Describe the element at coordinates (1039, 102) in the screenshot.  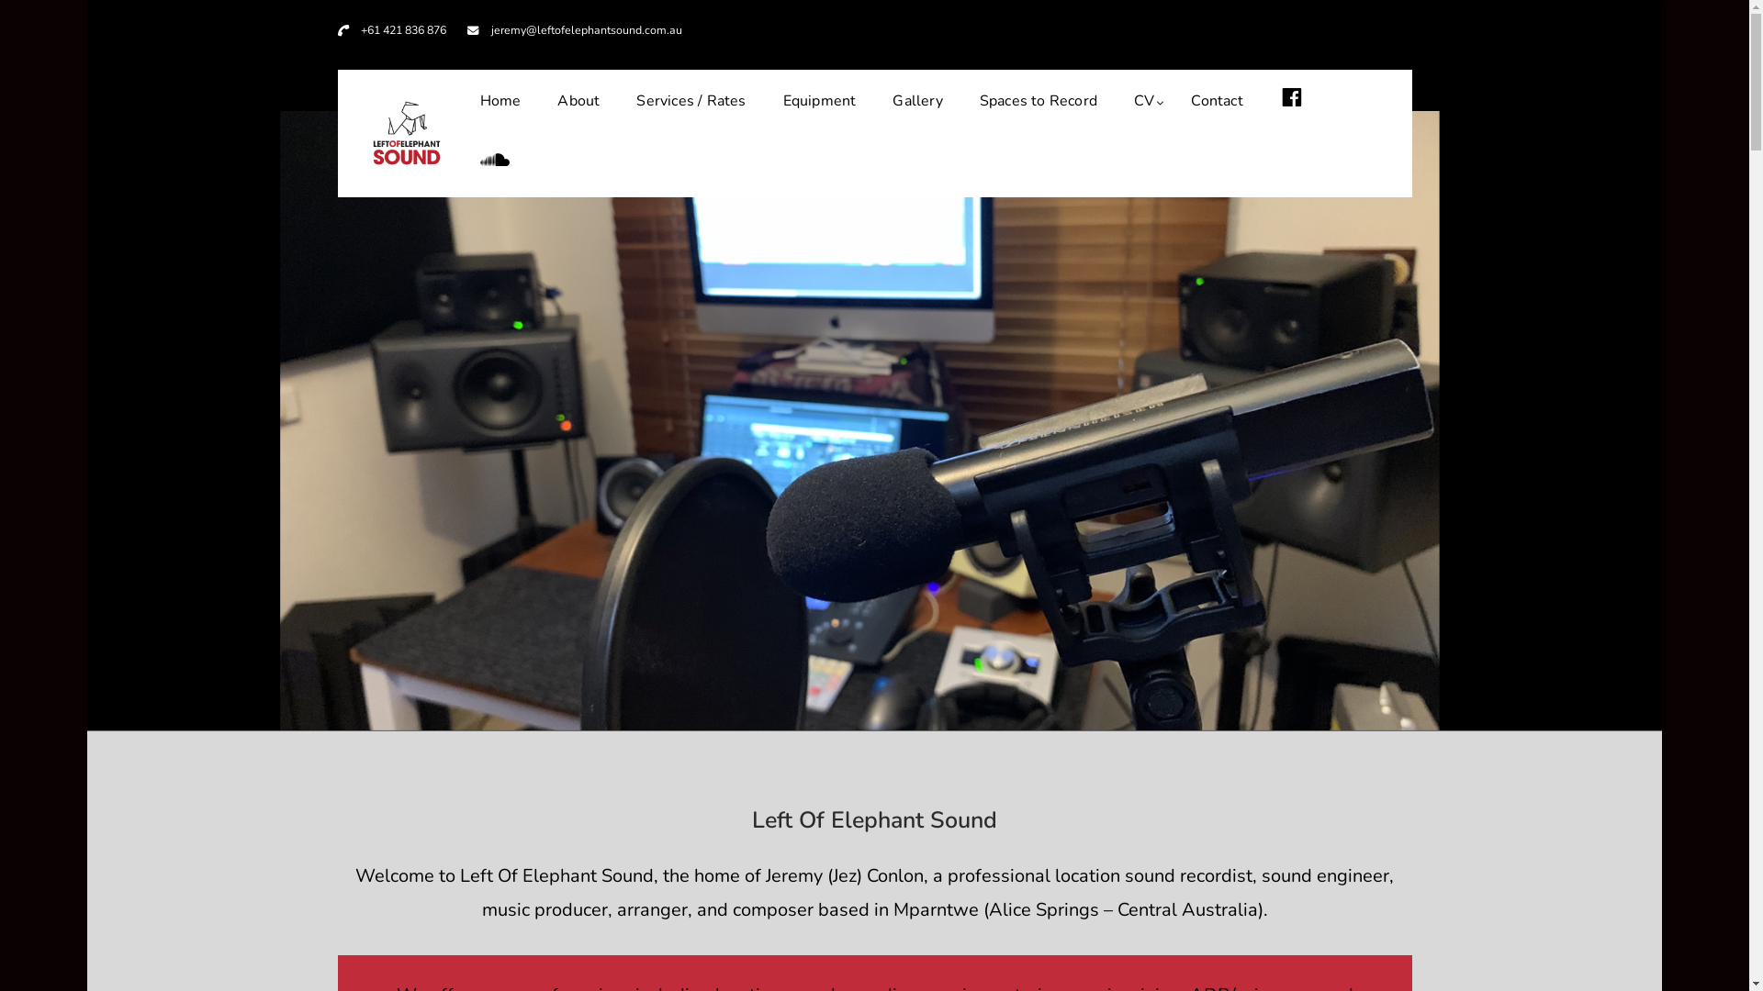
I see `Spaces to Record` at that location.